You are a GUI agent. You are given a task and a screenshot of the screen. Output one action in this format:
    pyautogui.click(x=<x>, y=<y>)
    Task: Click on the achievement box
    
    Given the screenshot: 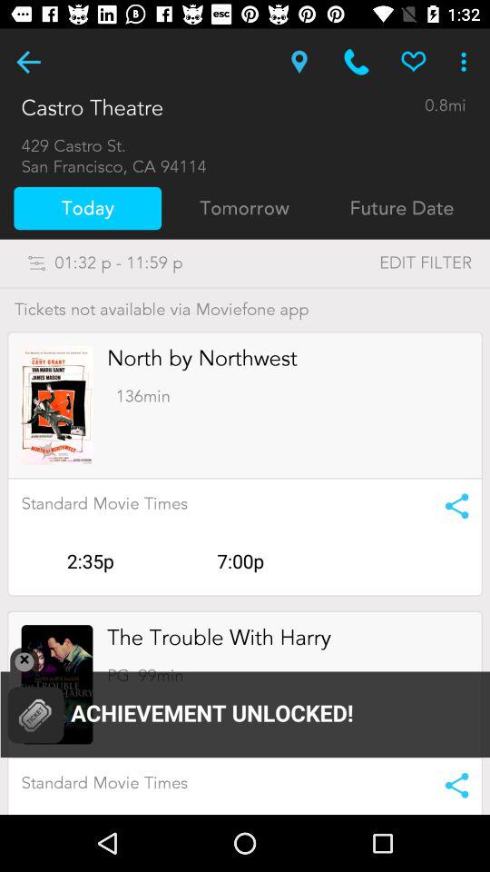 What is the action you would take?
    pyautogui.click(x=245, y=705)
    